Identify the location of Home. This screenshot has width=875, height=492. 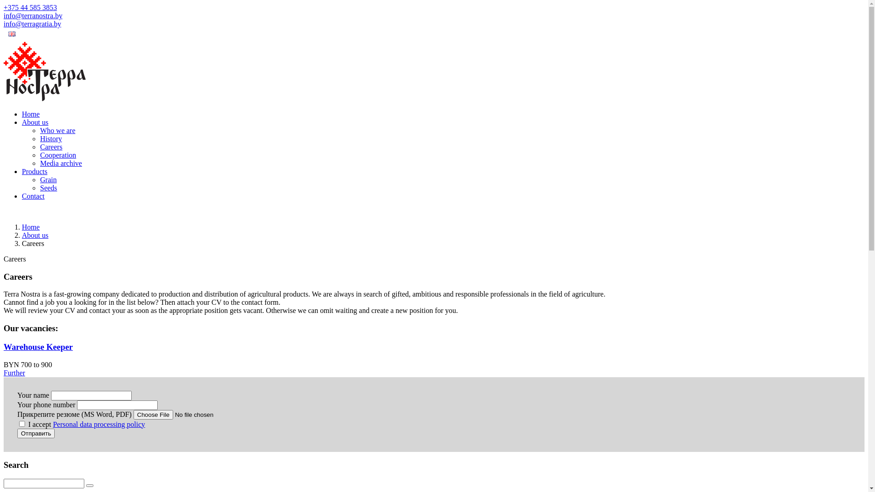
(31, 114).